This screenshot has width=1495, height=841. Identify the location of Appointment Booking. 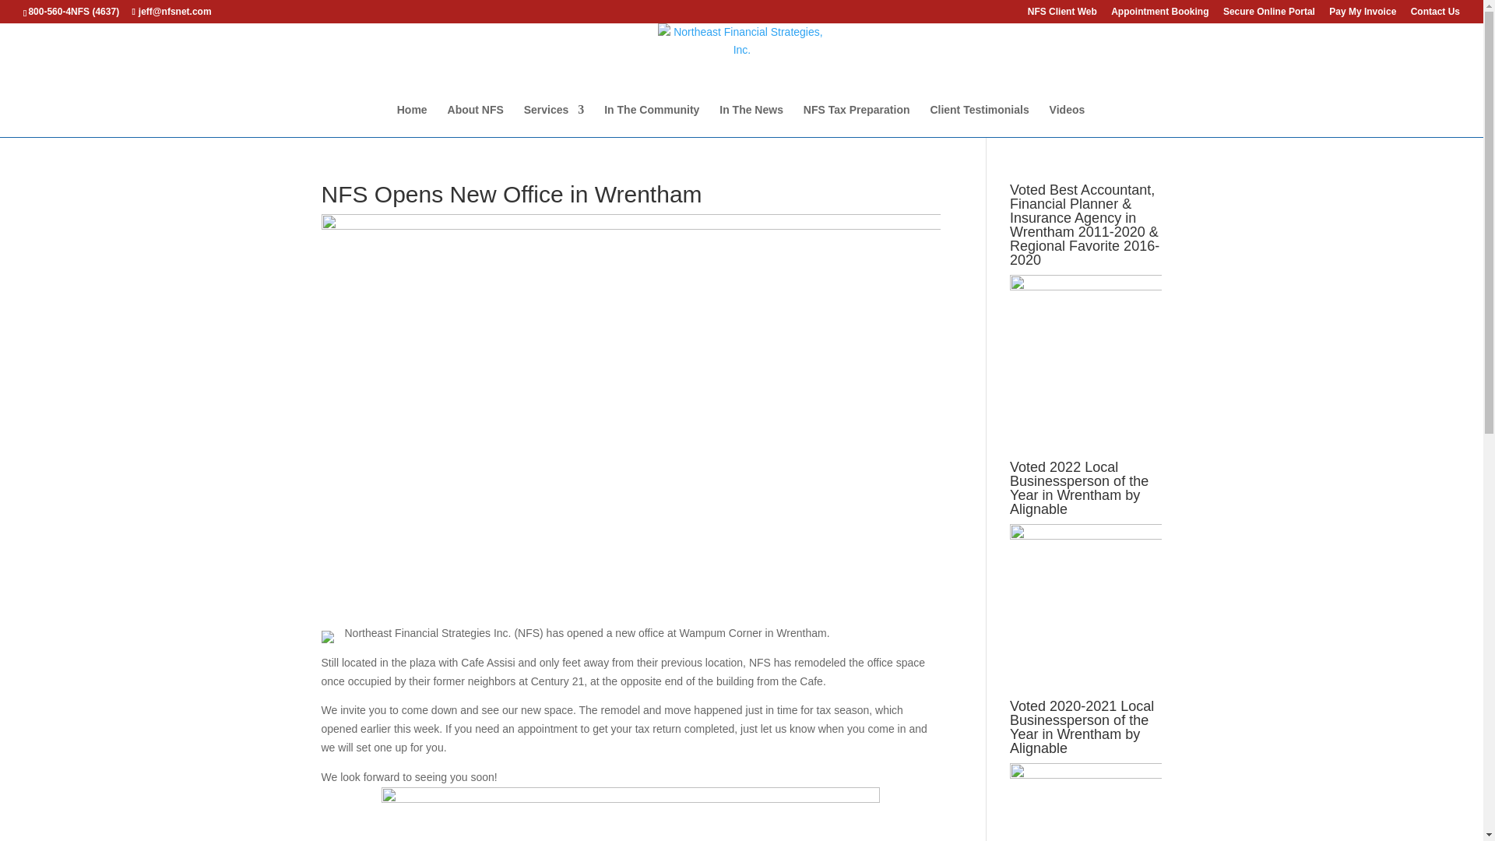
(1159, 15).